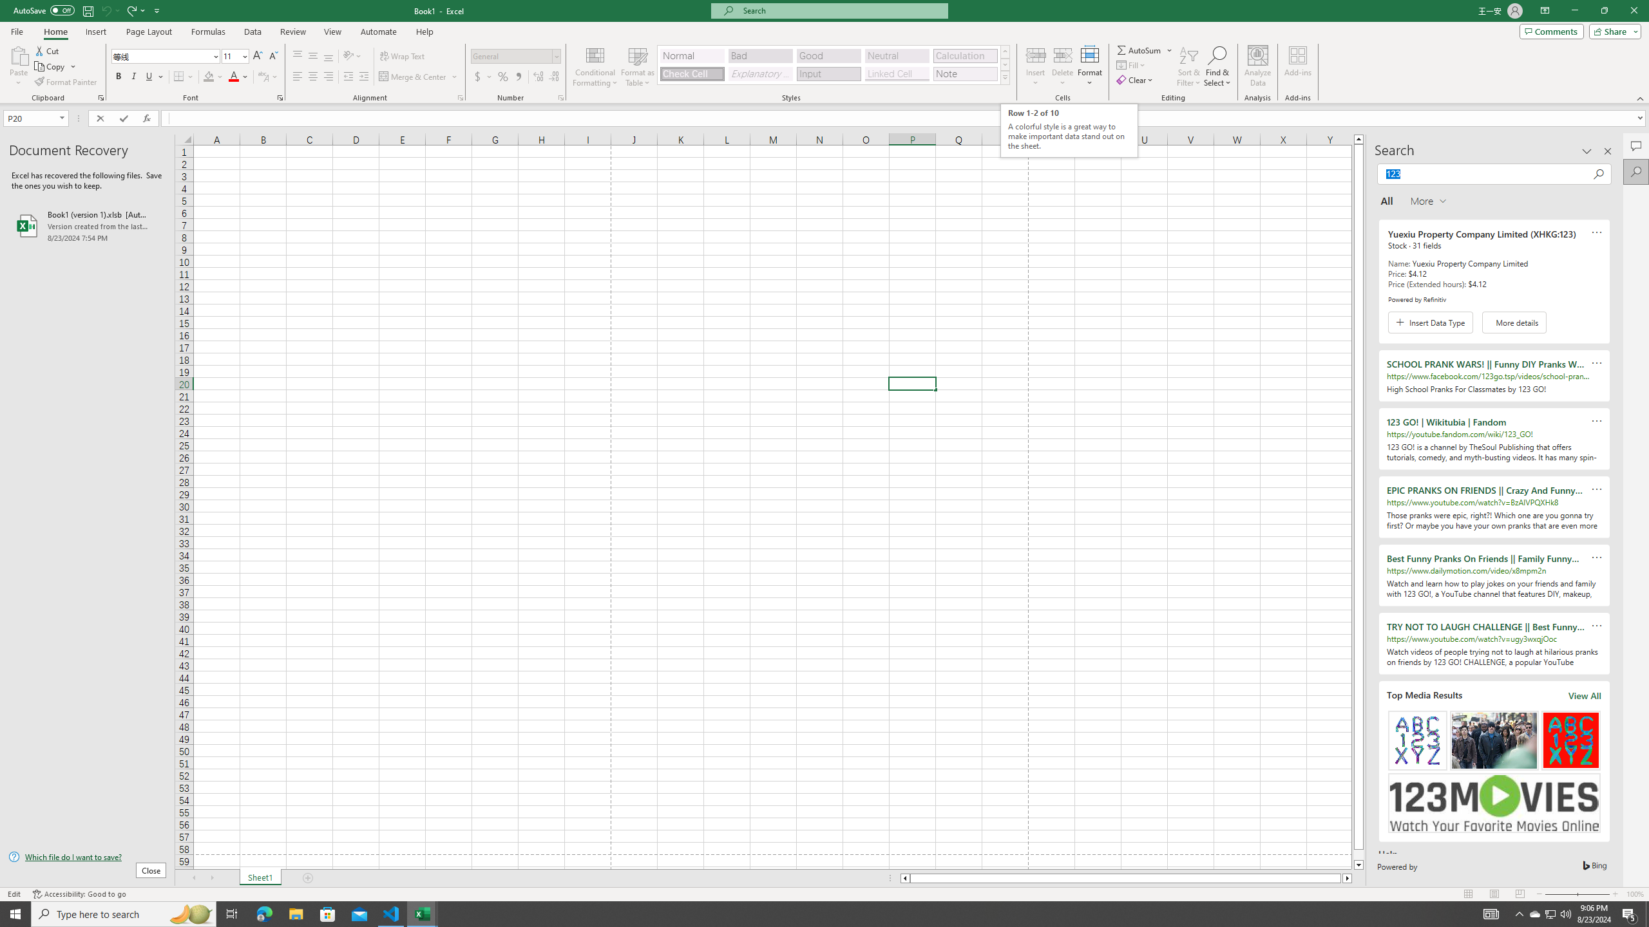  What do you see at coordinates (403, 57) in the screenshot?
I see `Wrap Text` at bounding box center [403, 57].